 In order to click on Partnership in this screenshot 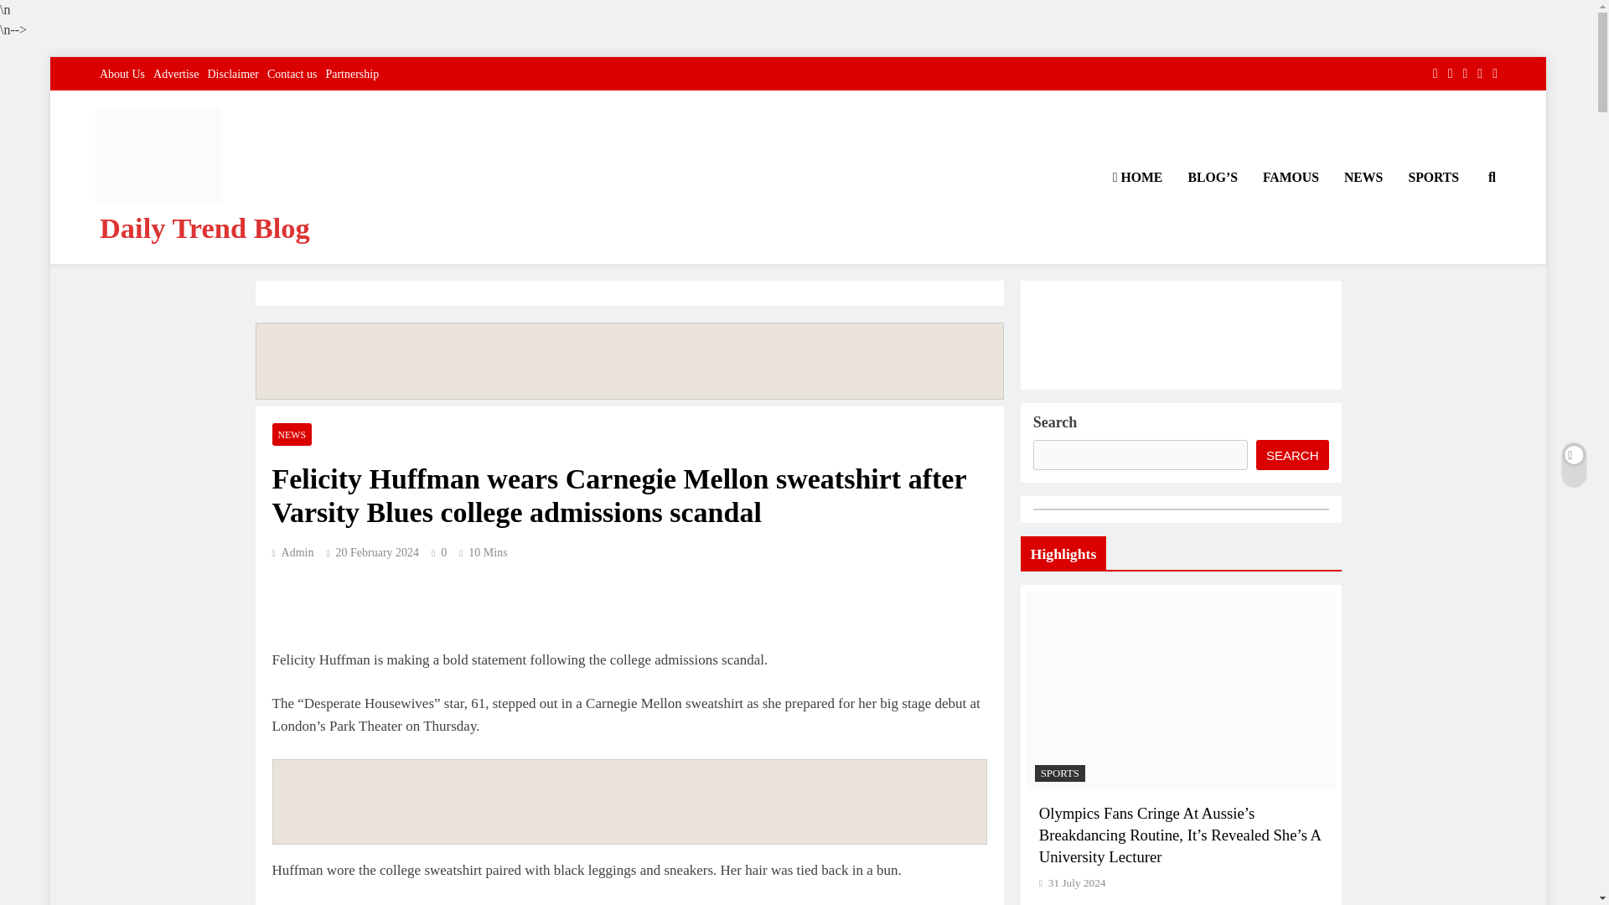, I will do `click(351, 74)`.